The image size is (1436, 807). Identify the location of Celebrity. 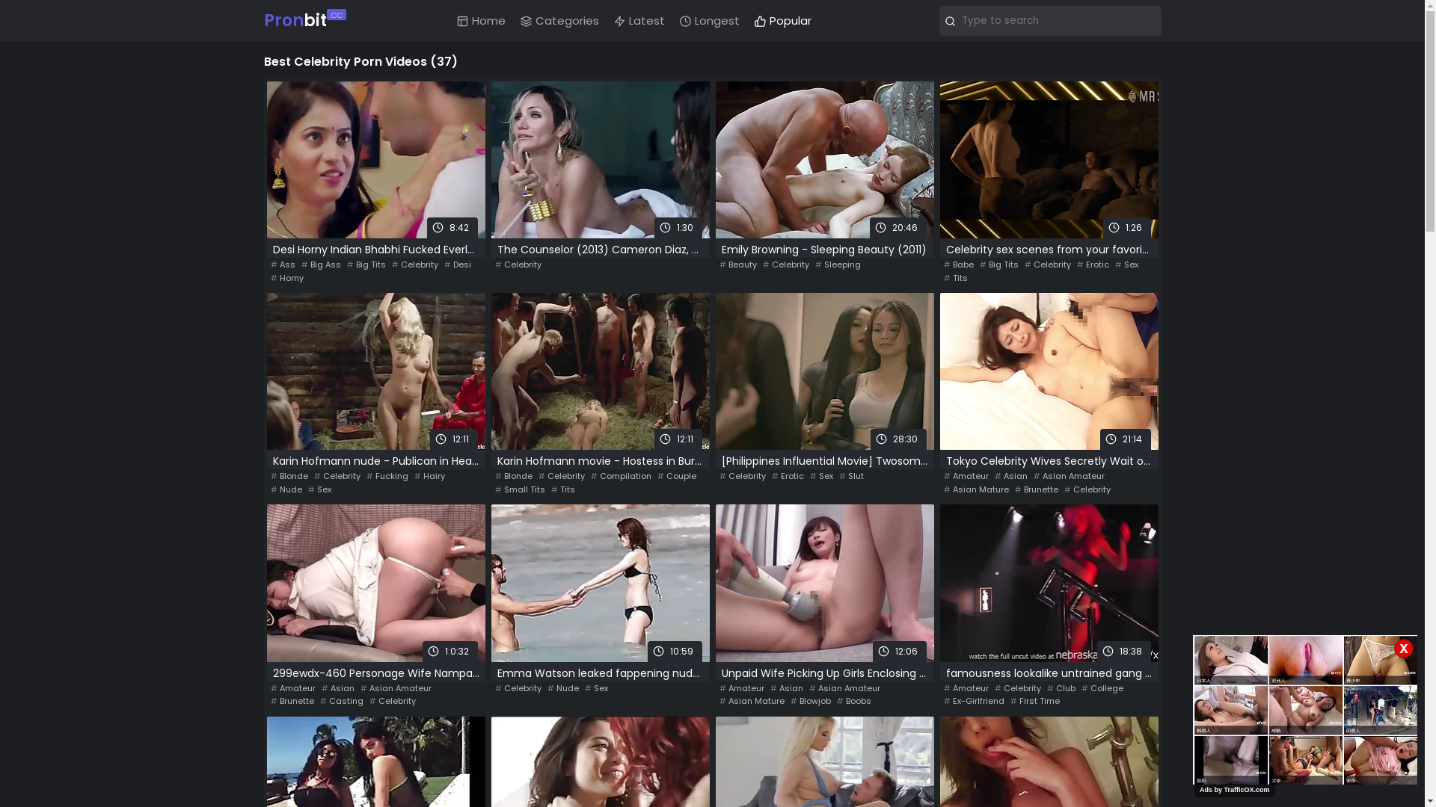
(786, 265).